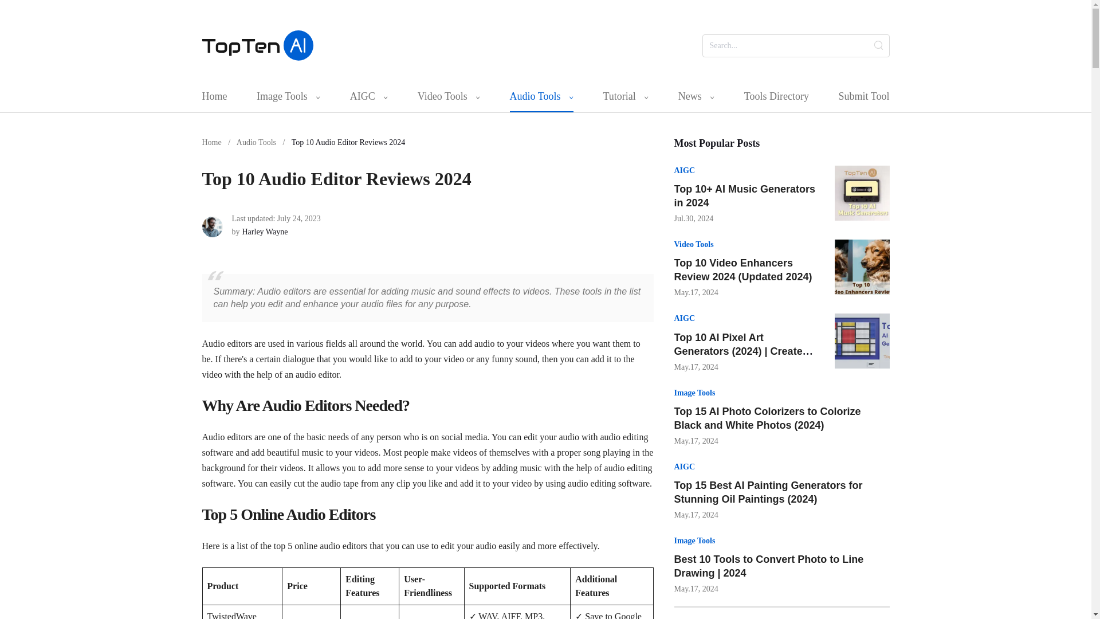  What do you see at coordinates (449, 96) in the screenshot?
I see `Video Tools` at bounding box center [449, 96].